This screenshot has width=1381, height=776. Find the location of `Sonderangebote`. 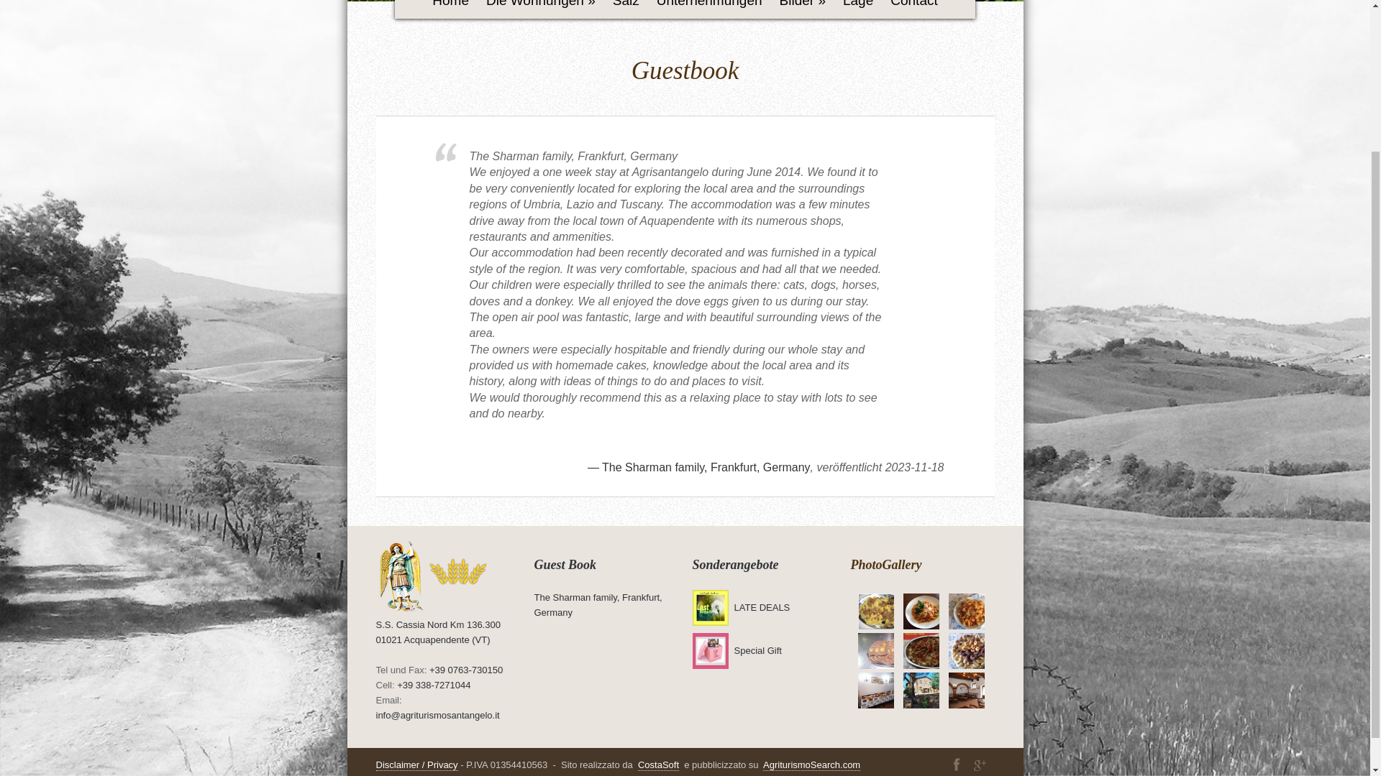

Sonderangebote is located at coordinates (735, 565).